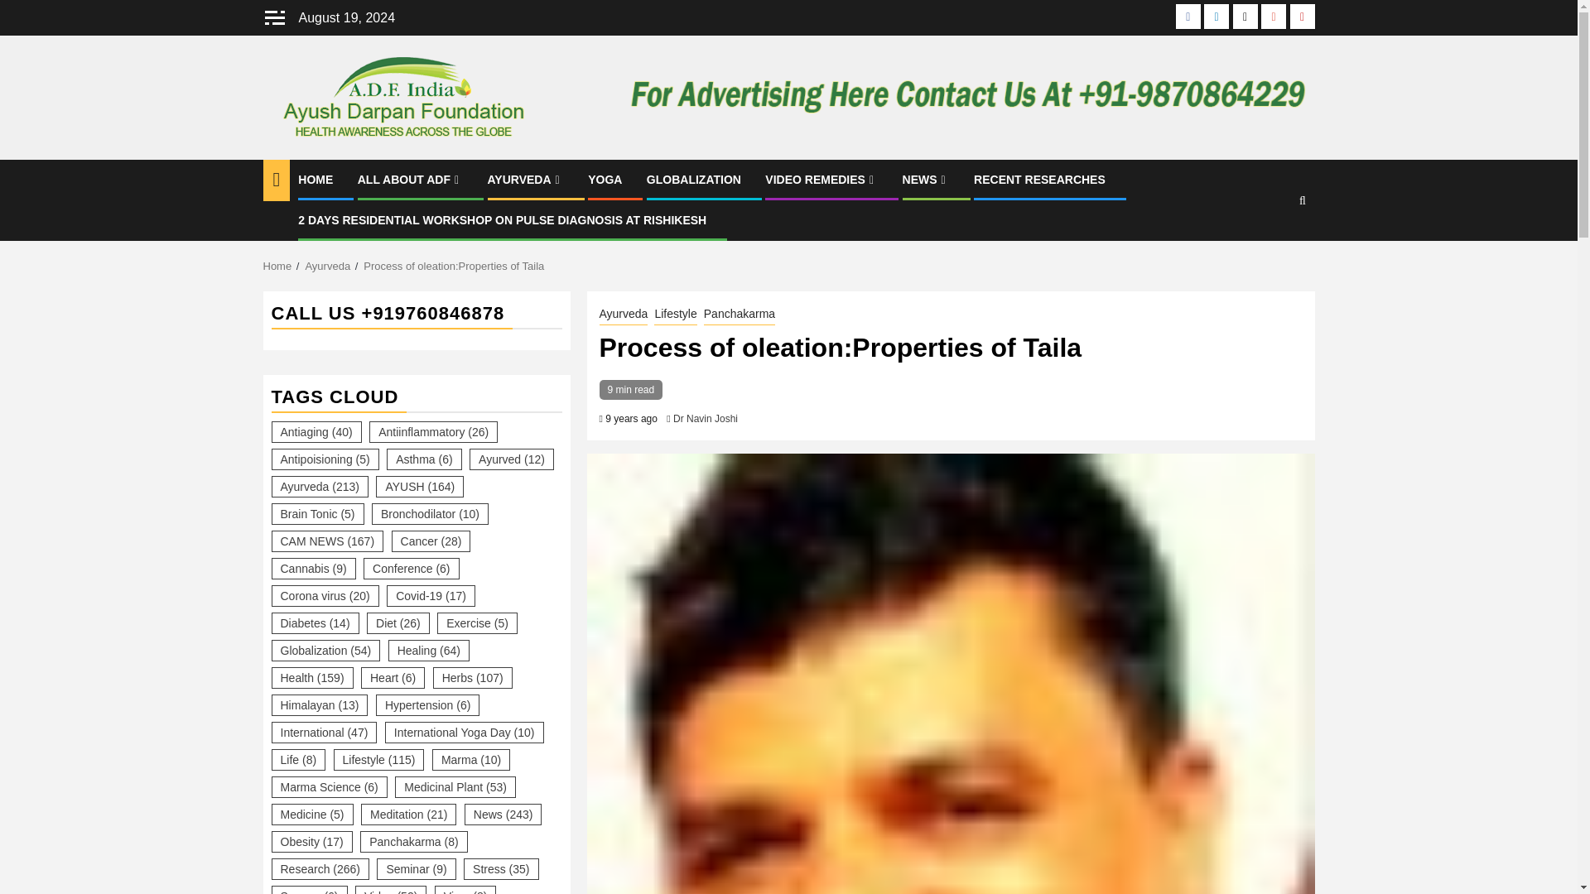 This screenshot has height=894, width=1590. Describe the element at coordinates (327, 267) in the screenshot. I see `Ayurveda` at that location.